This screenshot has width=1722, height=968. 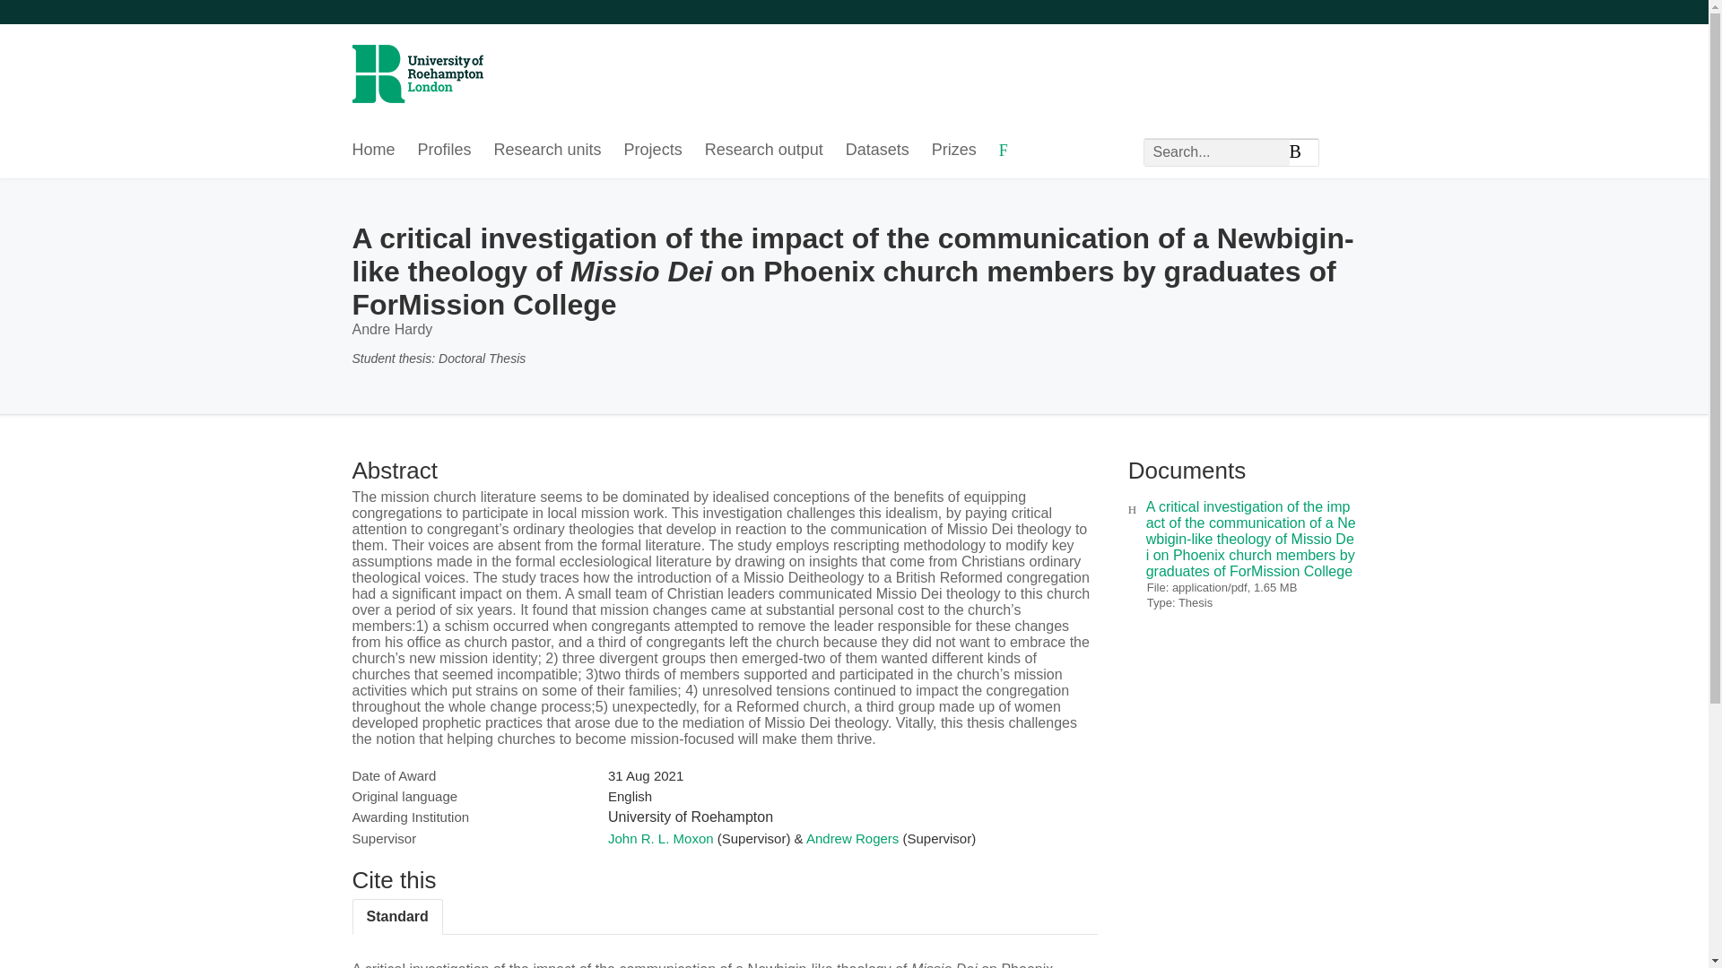 I want to click on Profiles, so click(x=445, y=151).